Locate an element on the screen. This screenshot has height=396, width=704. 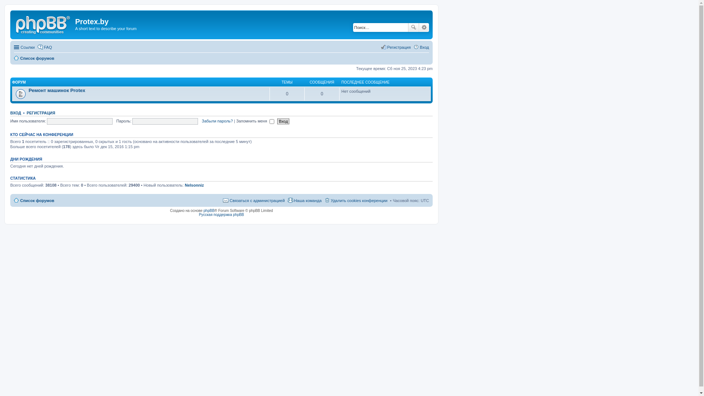
phpBB is located at coordinates (209, 210).